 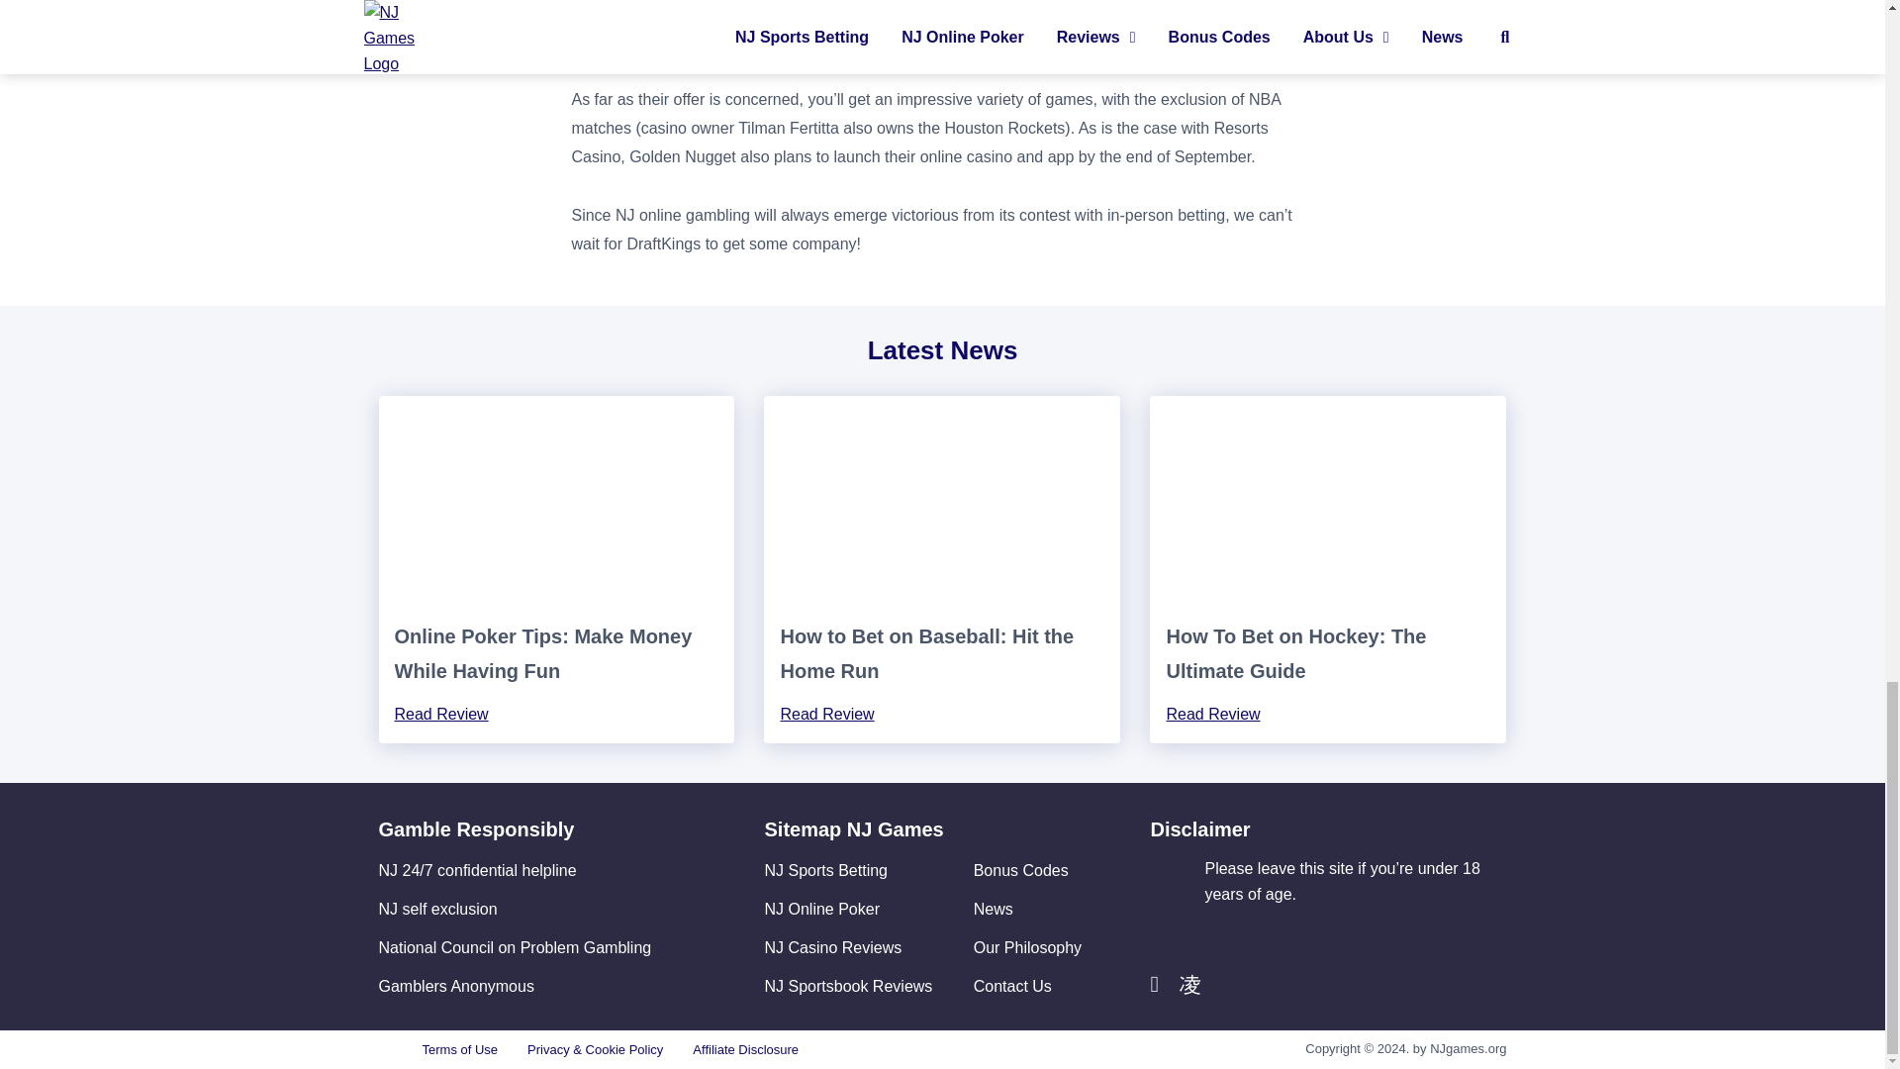 I want to click on Online Poker Tips: Make Money While Having Fun, so click(x=556, y=499).